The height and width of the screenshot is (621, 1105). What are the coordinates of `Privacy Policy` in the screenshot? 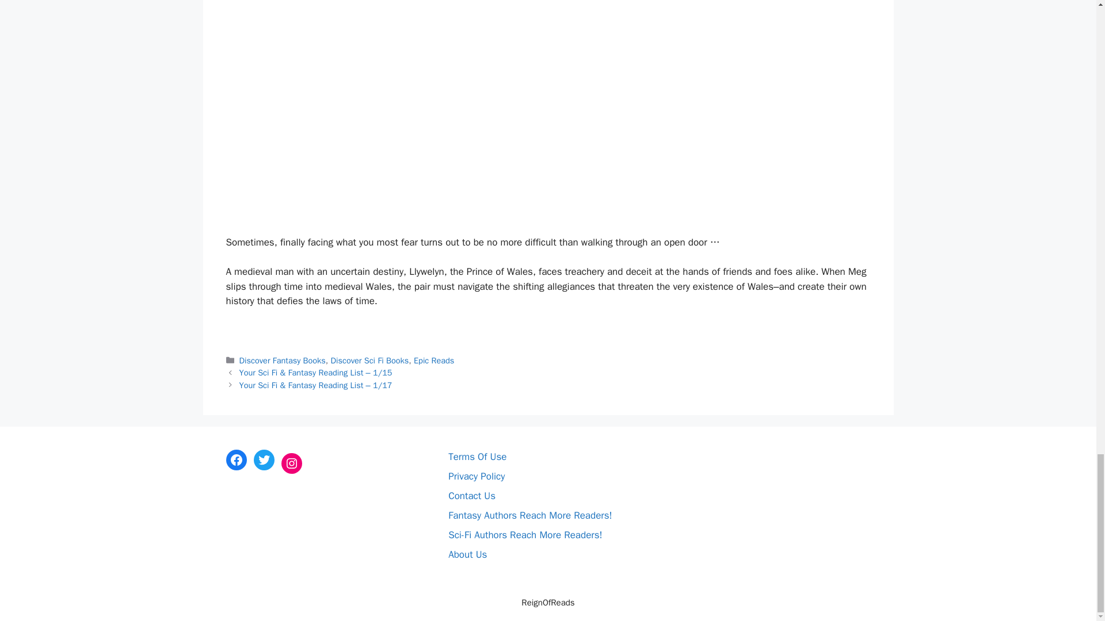 It's located at (477, 476).